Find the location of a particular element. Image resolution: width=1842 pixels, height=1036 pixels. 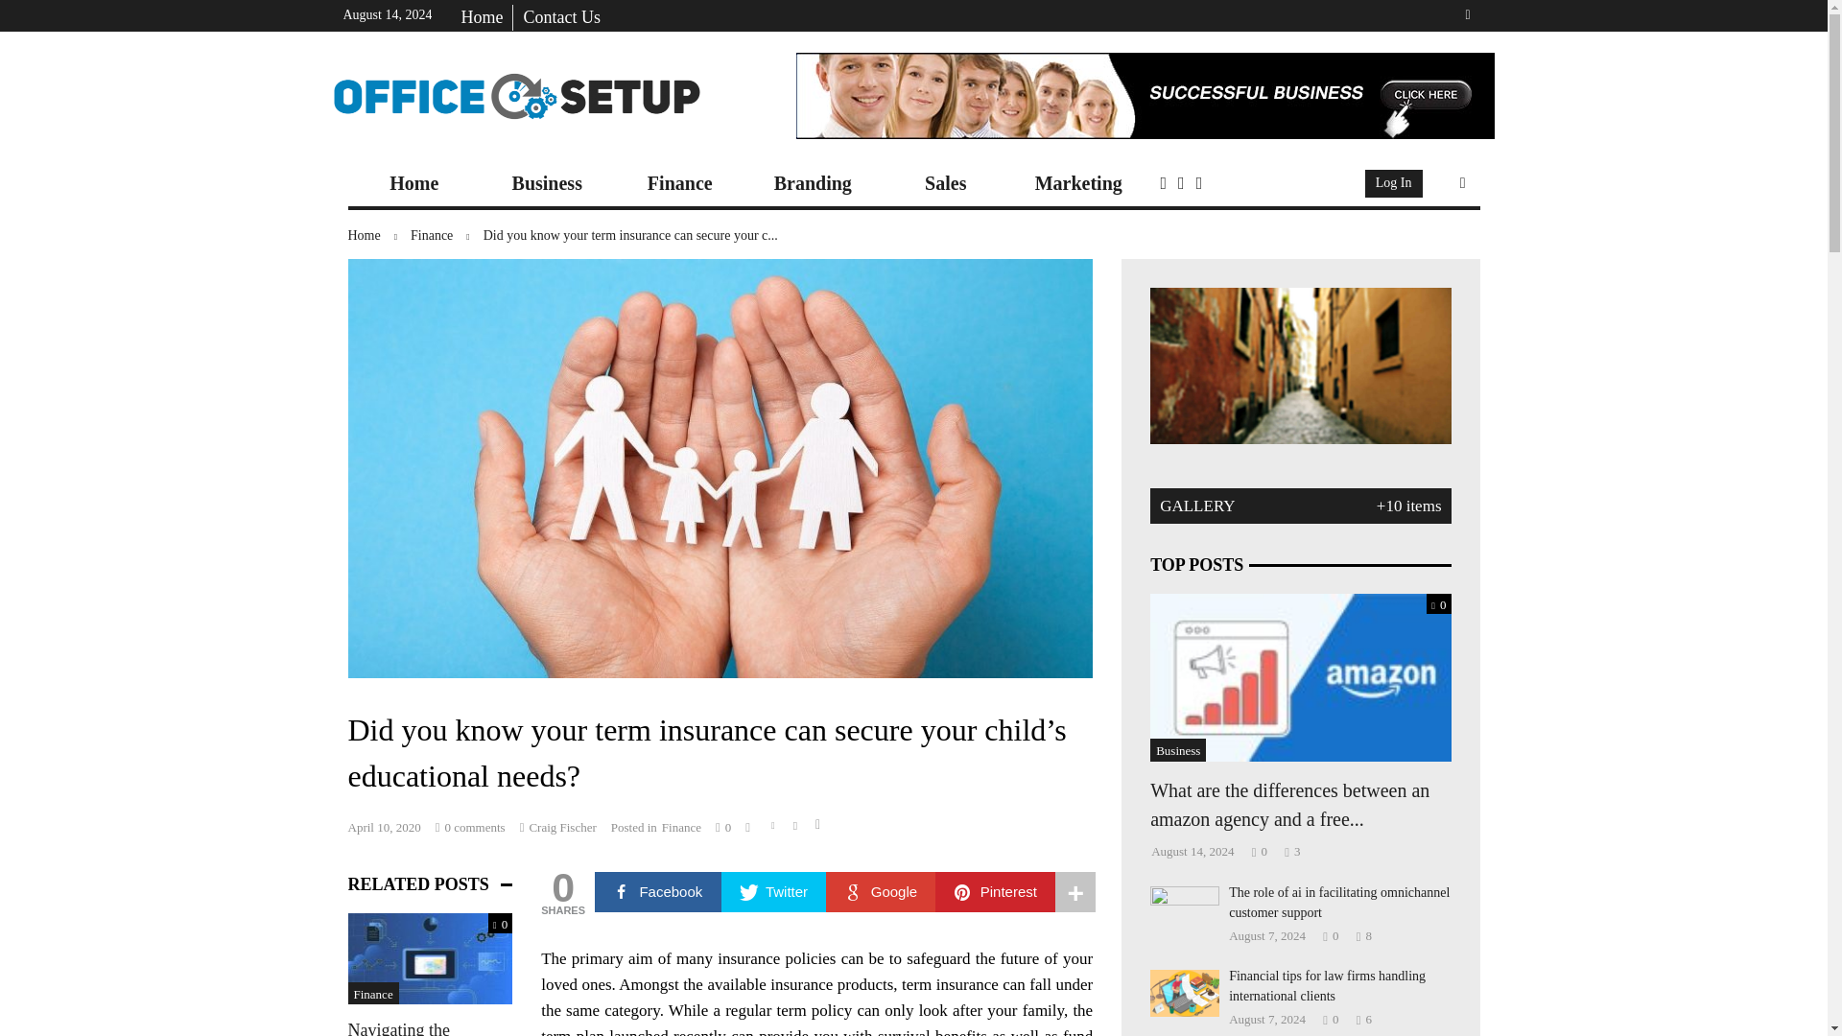

Finance is located at coordinates (447, 236).